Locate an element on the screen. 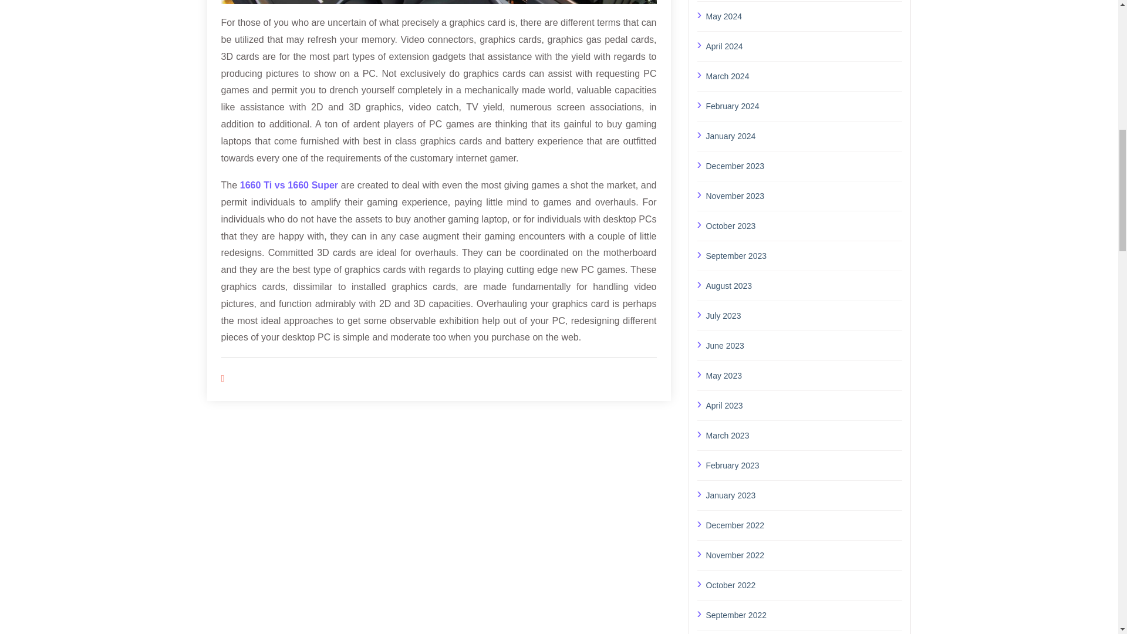 The width and height of the screenshot is (1127, 634). October 2022 is located at coordinates (804, 585).